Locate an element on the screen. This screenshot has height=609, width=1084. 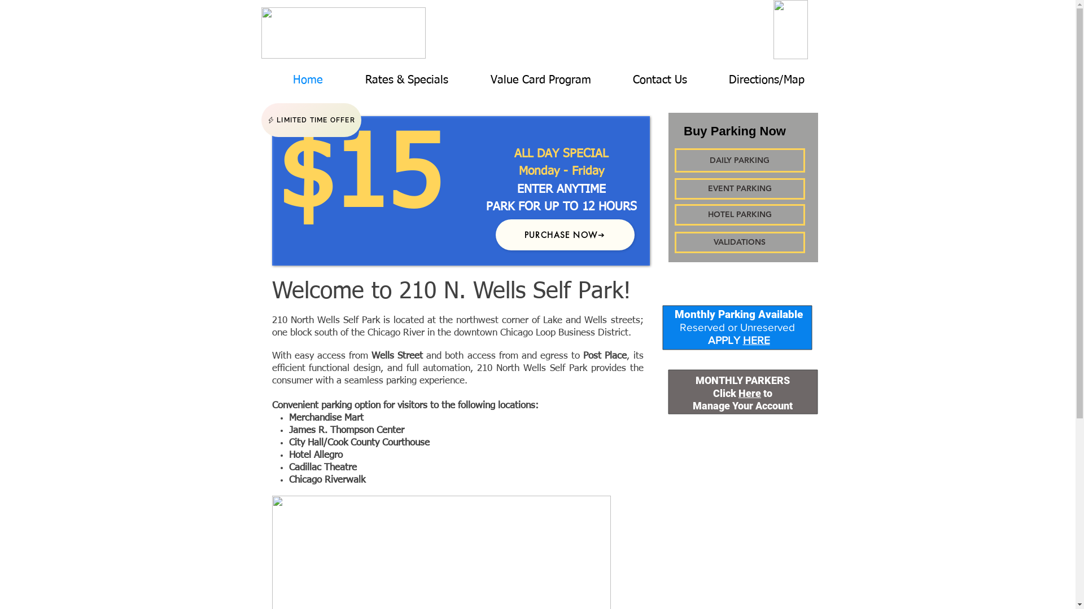
Directions/Map is located at coordinates (767, 80).